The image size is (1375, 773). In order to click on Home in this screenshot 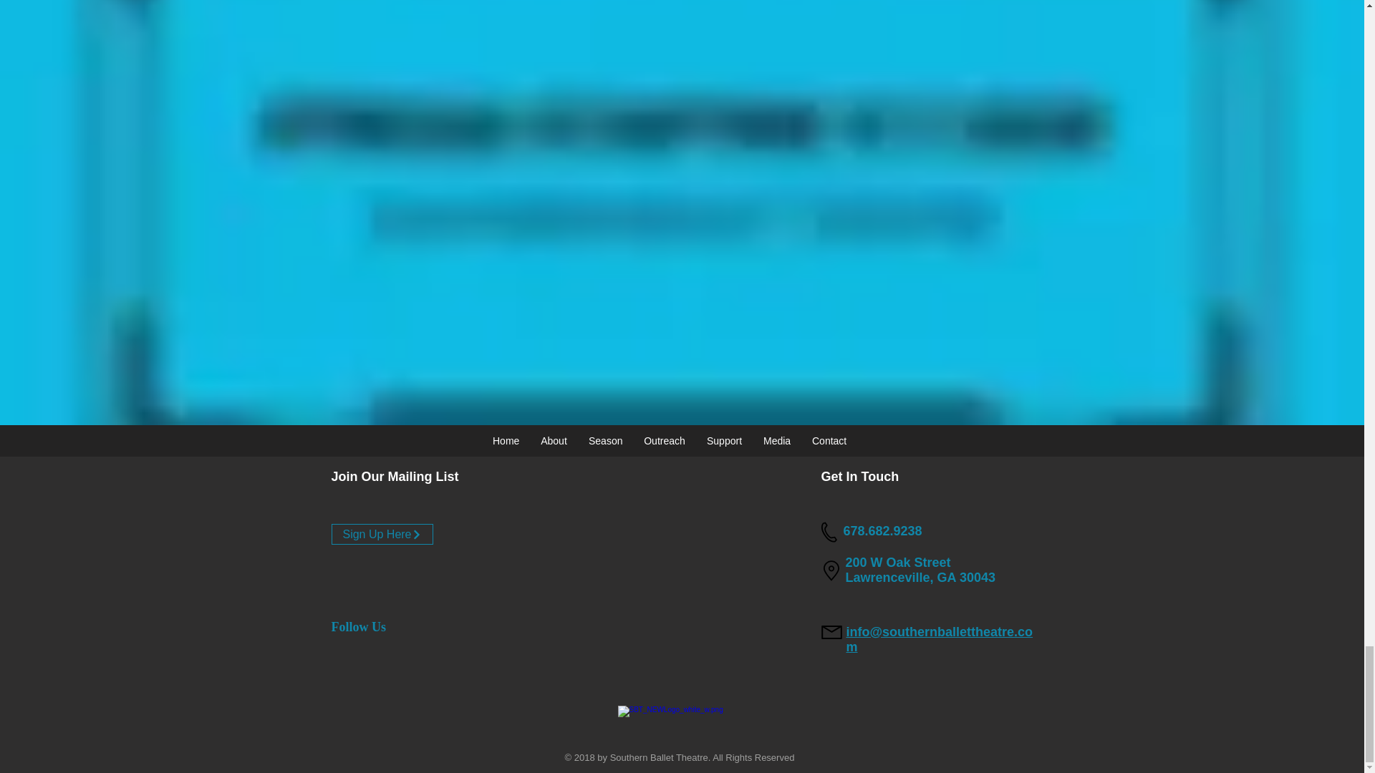, I will do `click(506, 440)`.